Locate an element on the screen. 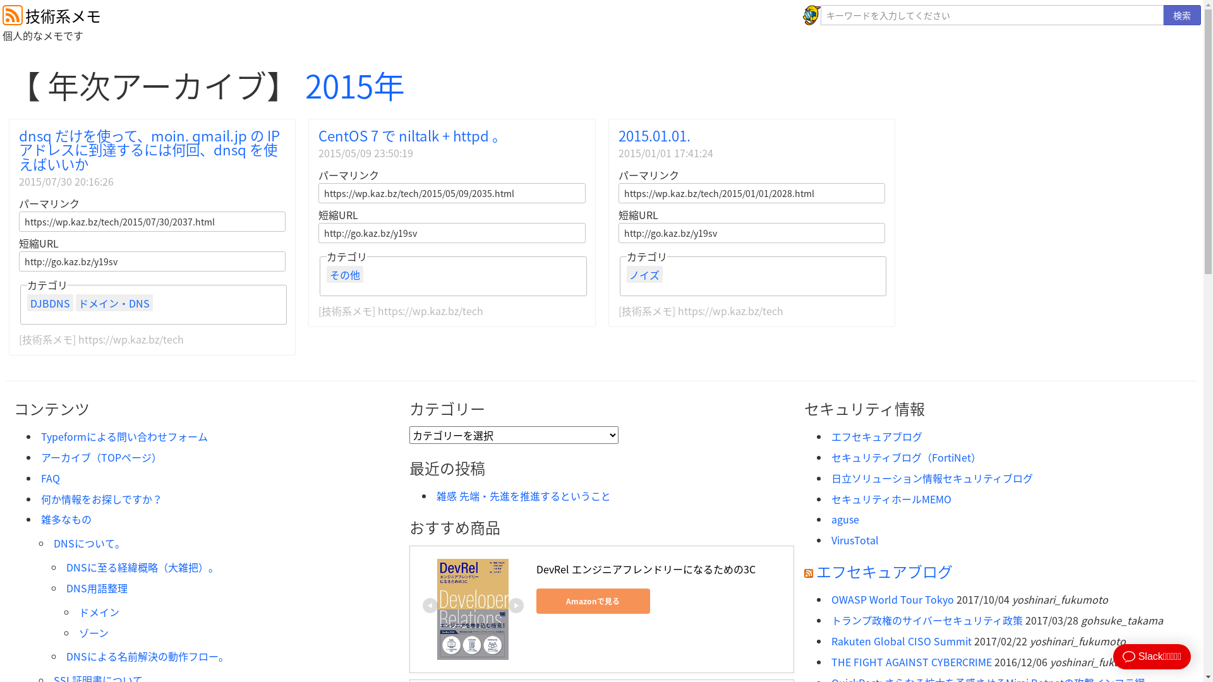 Image resolution: width=1213 pixels, height=682 pixels. https://wp.kaz.bz/tech/2015/05/09/2035.html is located at coordinates (452, 193).